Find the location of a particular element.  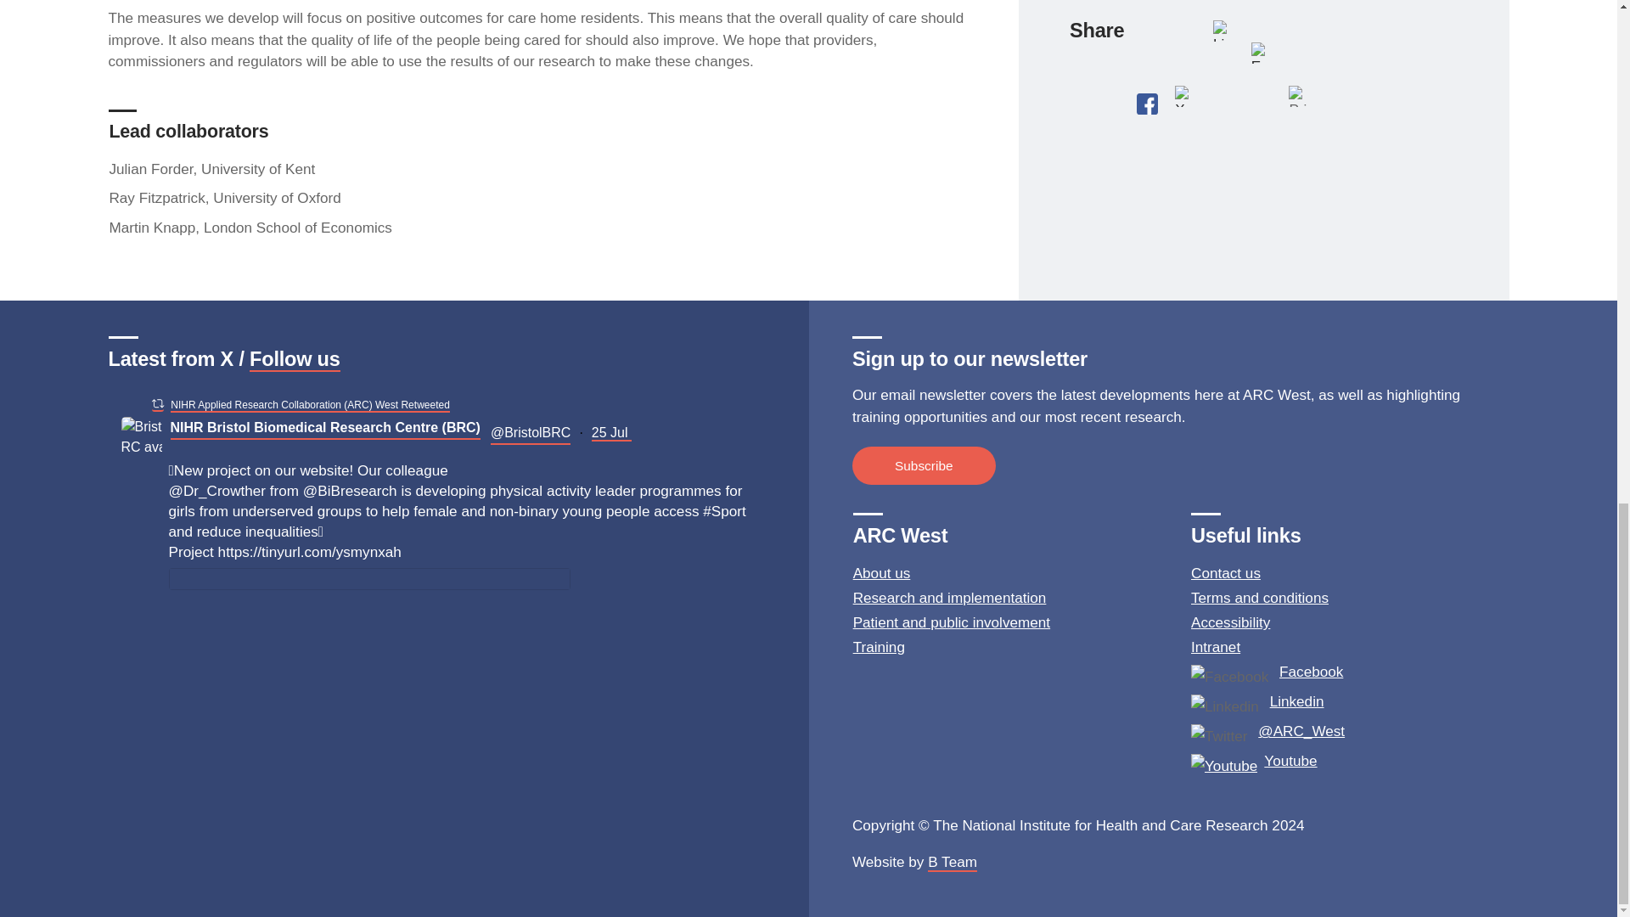

Follow us is located at coordinates (295, 360).